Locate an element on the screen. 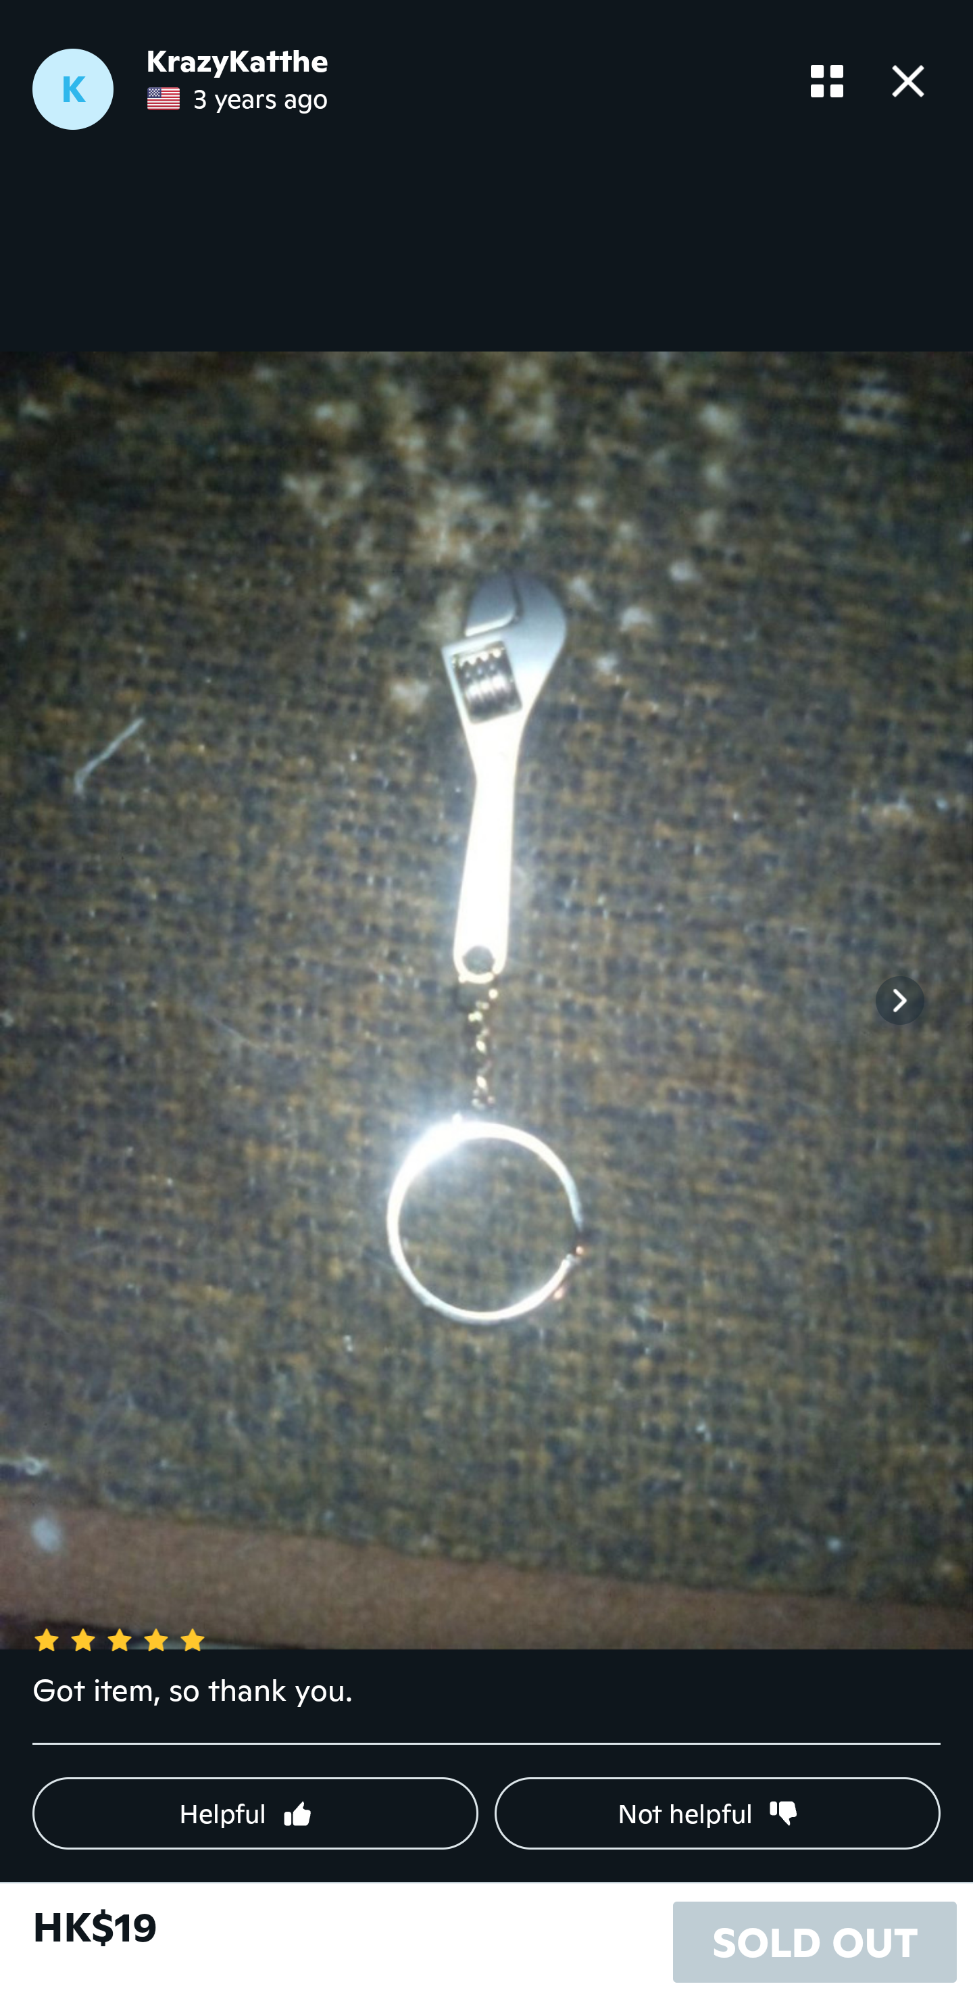  3 years ago is located at coordinates (237, 99).